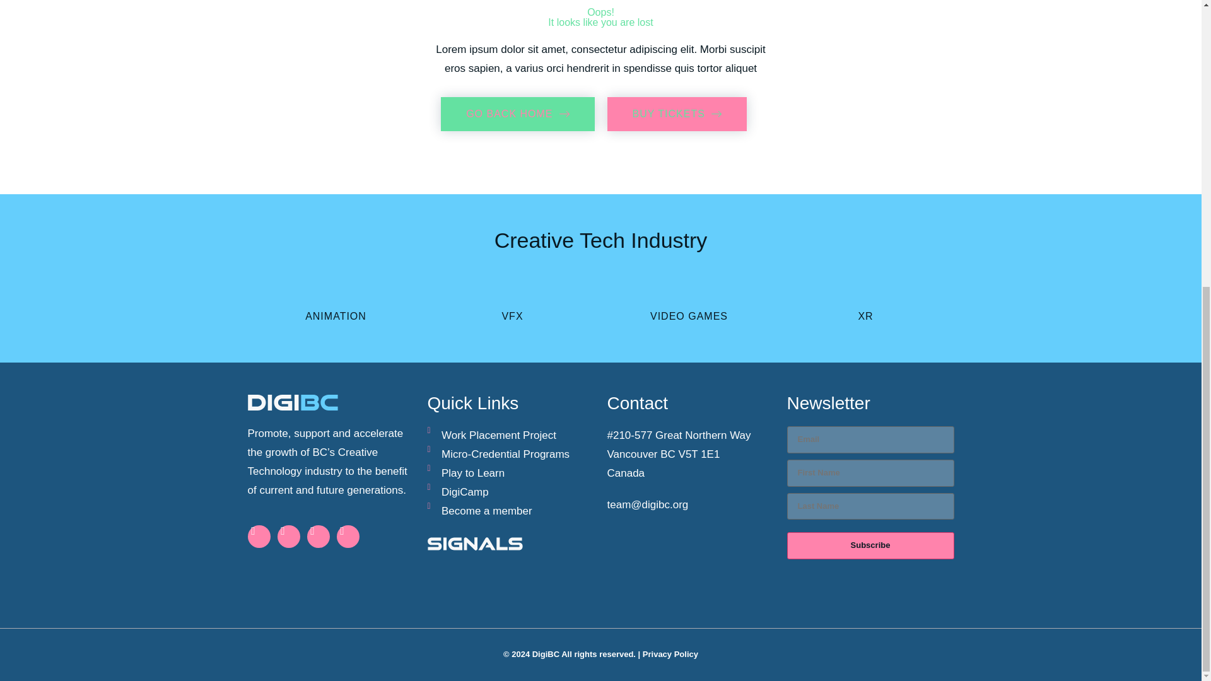  What do you see at coordinates (511, 492) in the screenshot?
I see `Subscribe` at bounding box center [511, 492].